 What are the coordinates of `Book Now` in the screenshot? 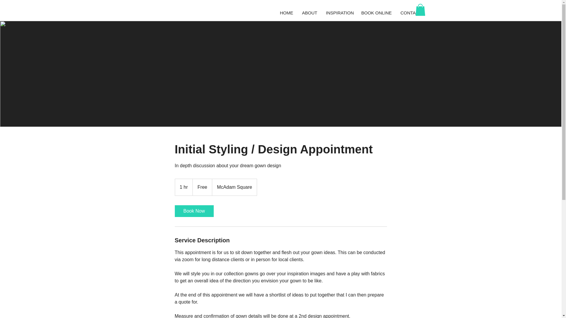 It's located at (194, 211).